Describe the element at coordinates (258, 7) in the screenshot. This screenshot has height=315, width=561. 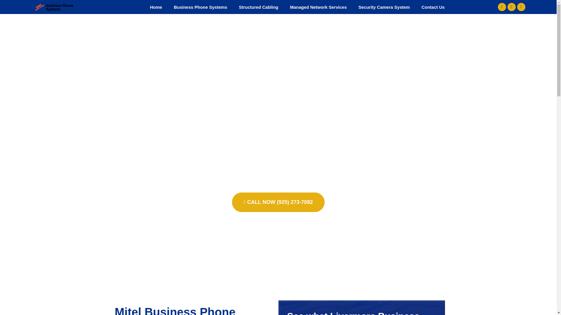
I see `Structured Cabling` at that location.